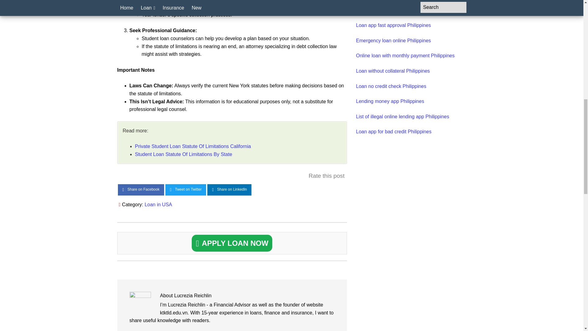 Image resolution: width=588 pixels, height=331 pixels. What do you see at coordinates (402, 116) in the screenshot?
I see `List of illegal online lending app Philippines` at bounding box center [402, 116].